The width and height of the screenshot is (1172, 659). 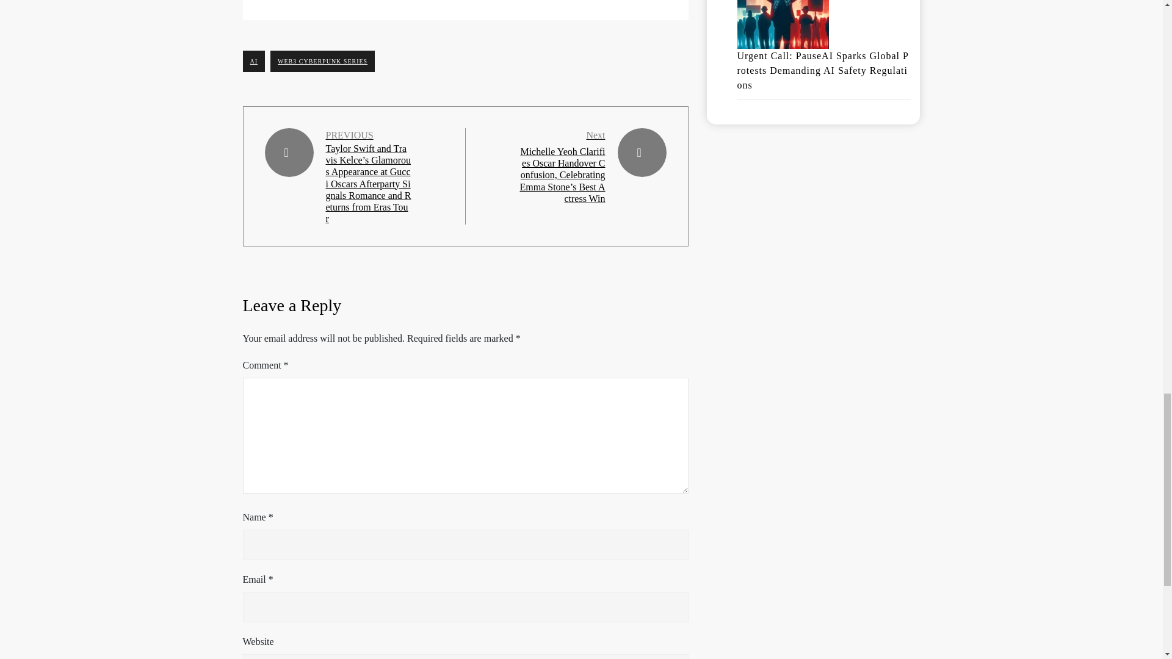 What do you see at coordinates (254, 61) in the screenshot?
I see `AI` at bounding box center [254, 61].